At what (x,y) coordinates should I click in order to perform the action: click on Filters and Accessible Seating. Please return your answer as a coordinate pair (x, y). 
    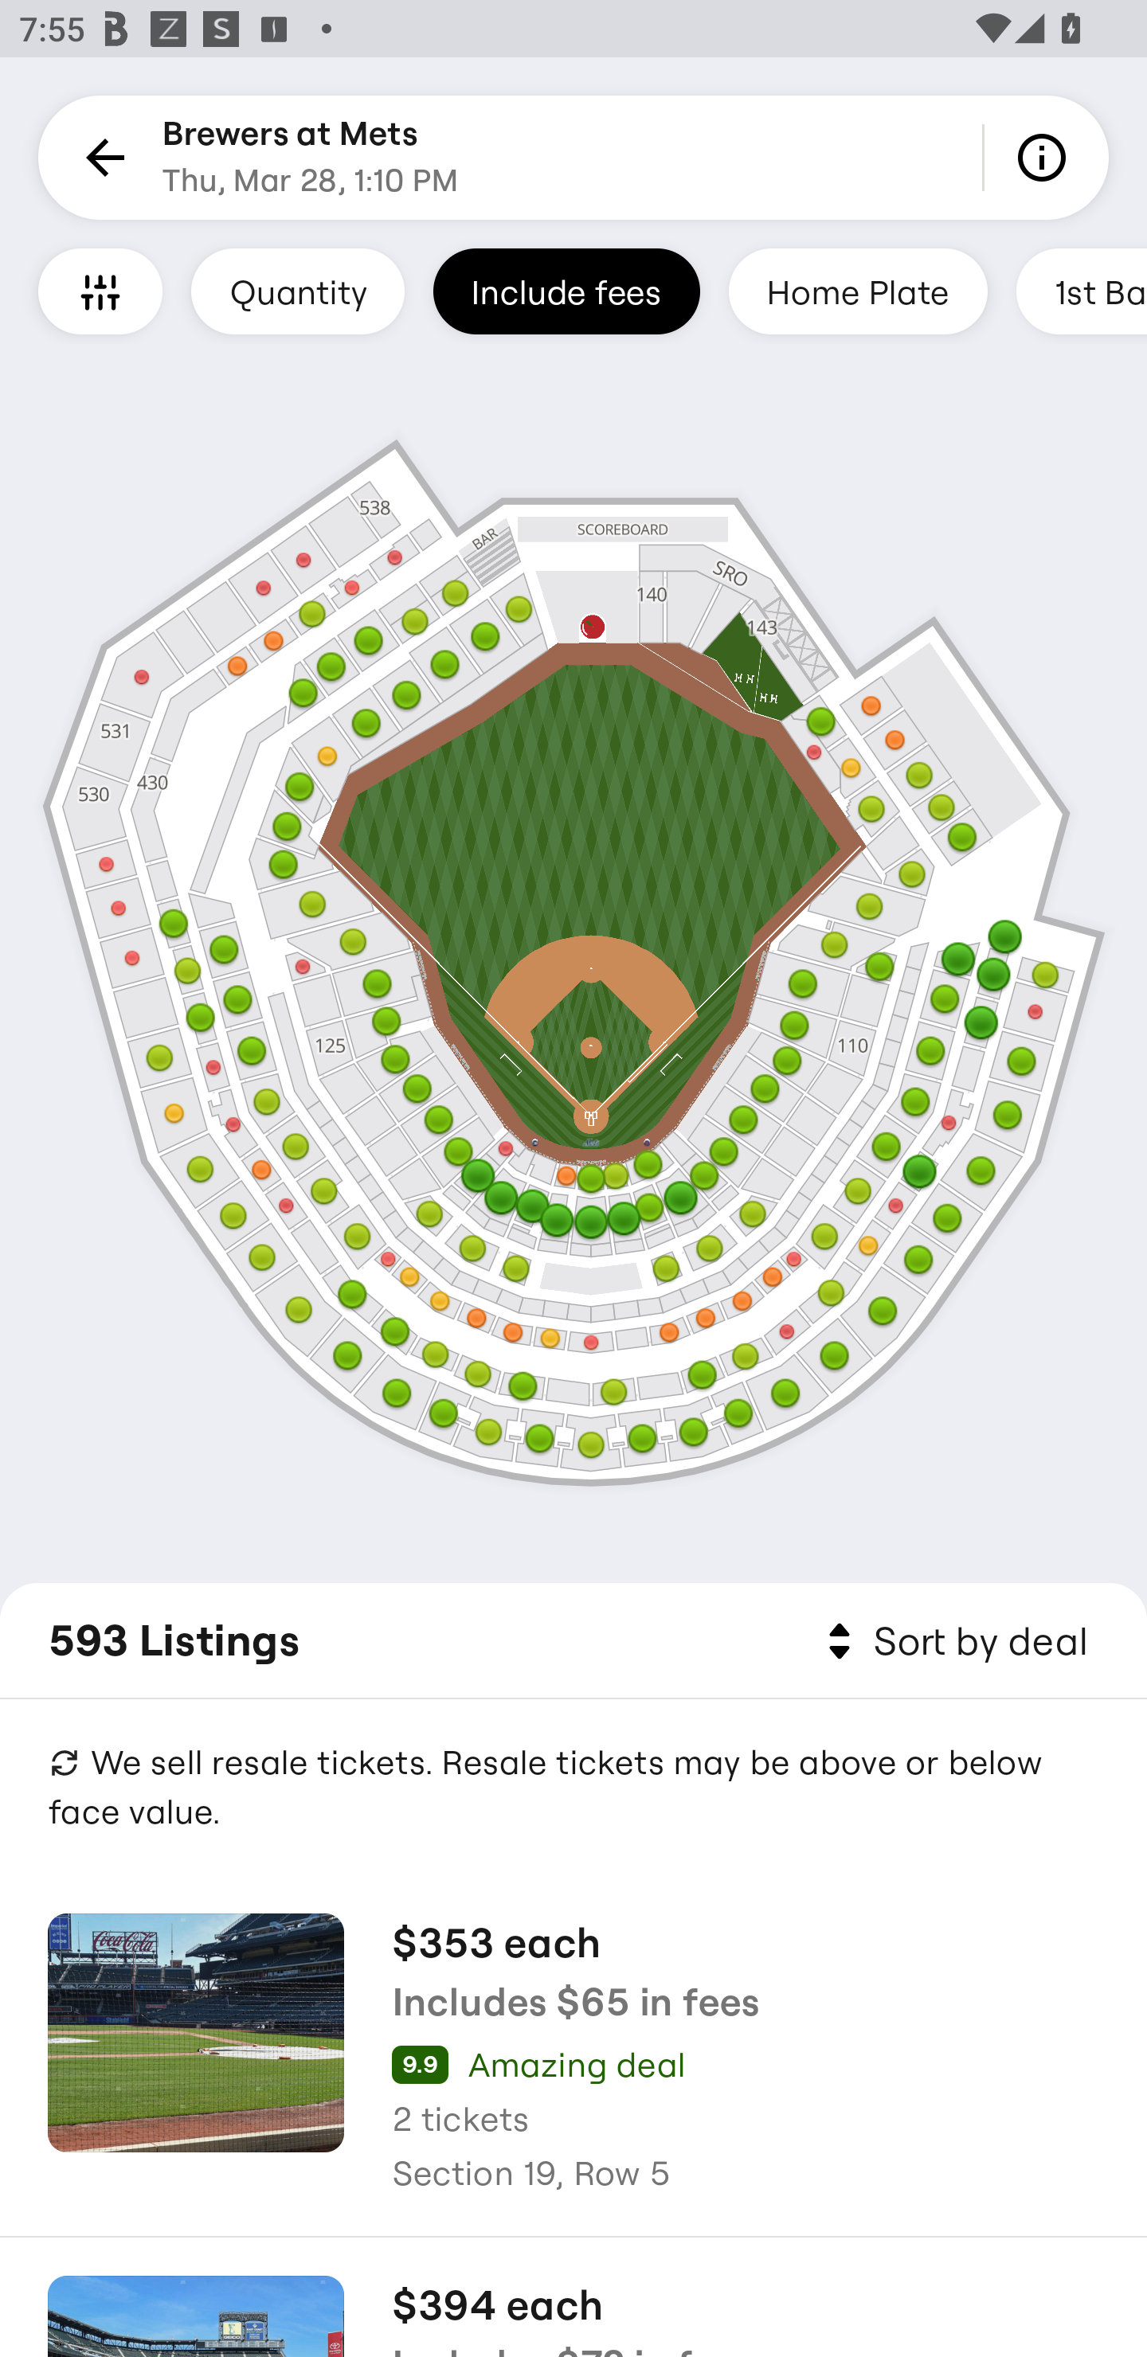
    Looking at the image, I should click on (100, 291).